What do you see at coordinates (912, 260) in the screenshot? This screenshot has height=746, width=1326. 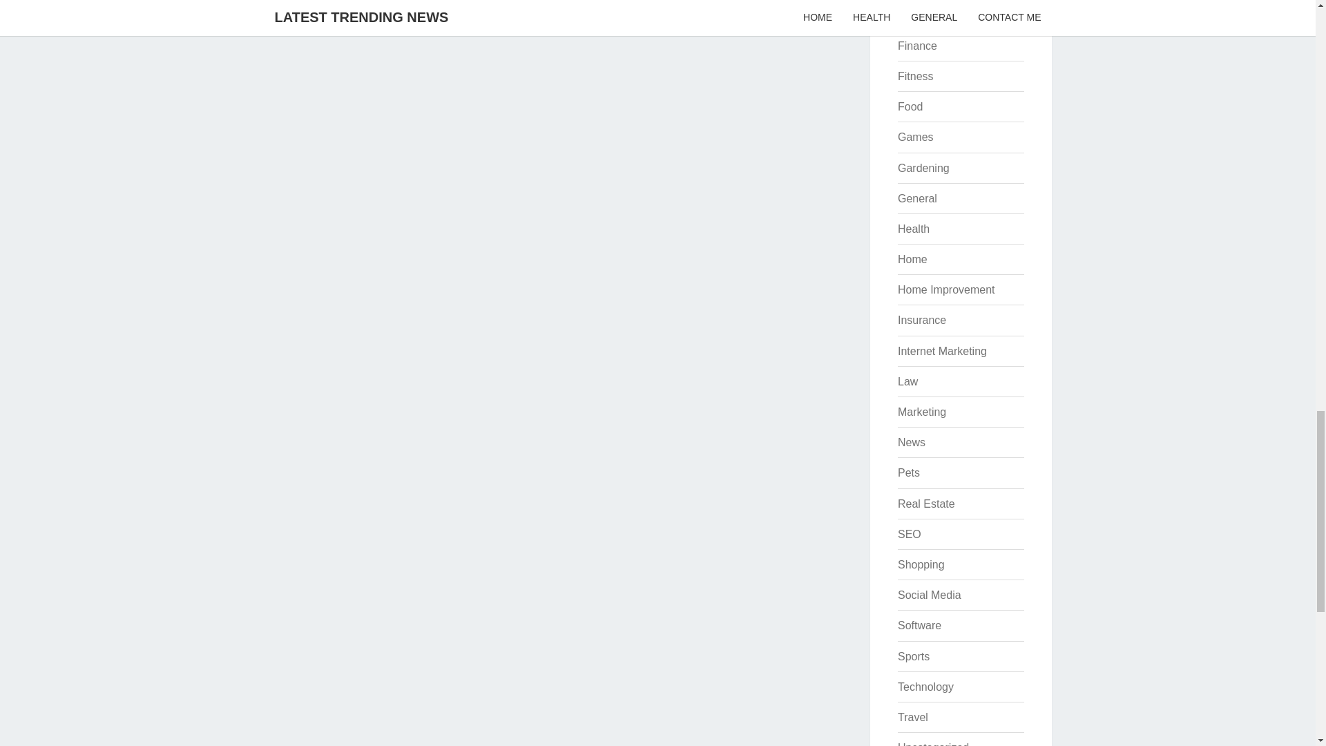 I see `Home` at bounding box center [912, 260].